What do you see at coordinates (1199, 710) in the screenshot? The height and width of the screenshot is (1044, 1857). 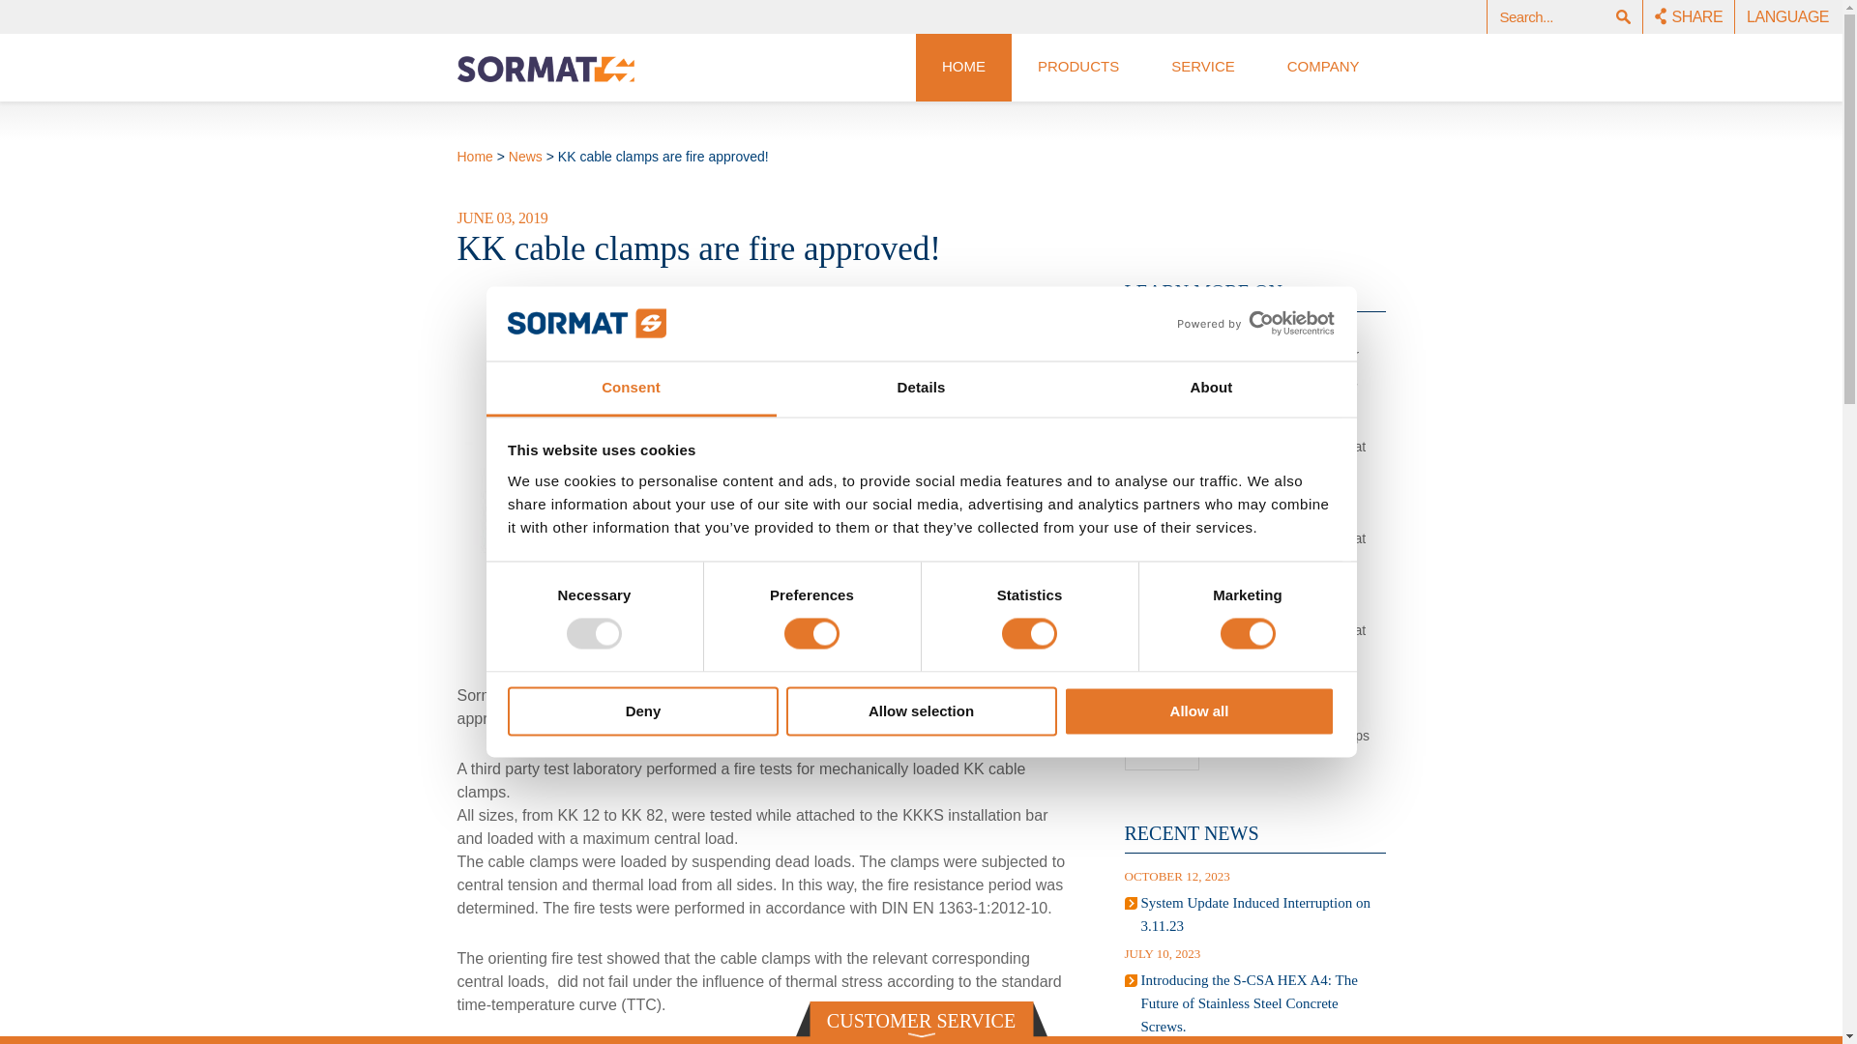 I see `Allow all` at bounding box center [1199, 710].